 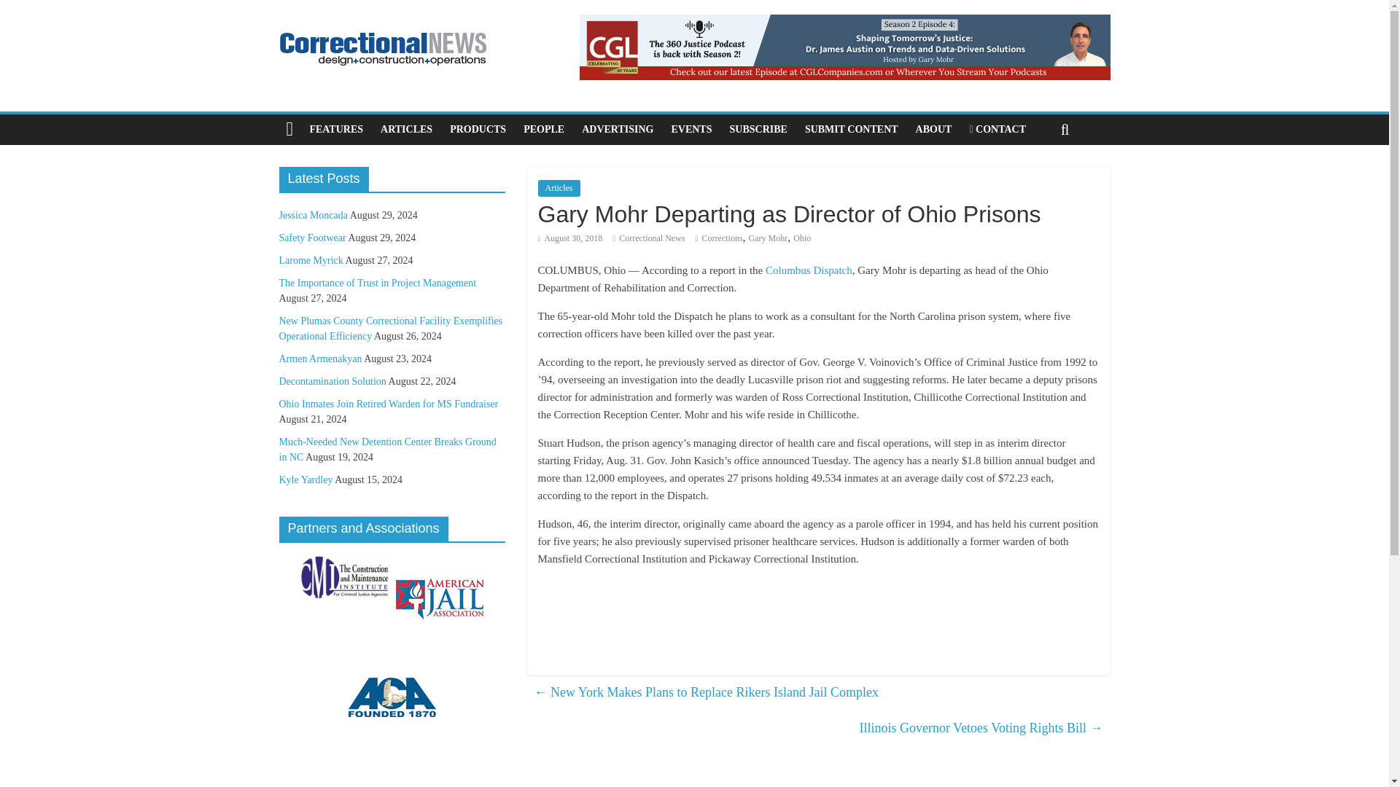 What do you see at coordinates (758, 129) in the screenshot?
I see `SUBSCRIBE` at bounding box center [758, 129].